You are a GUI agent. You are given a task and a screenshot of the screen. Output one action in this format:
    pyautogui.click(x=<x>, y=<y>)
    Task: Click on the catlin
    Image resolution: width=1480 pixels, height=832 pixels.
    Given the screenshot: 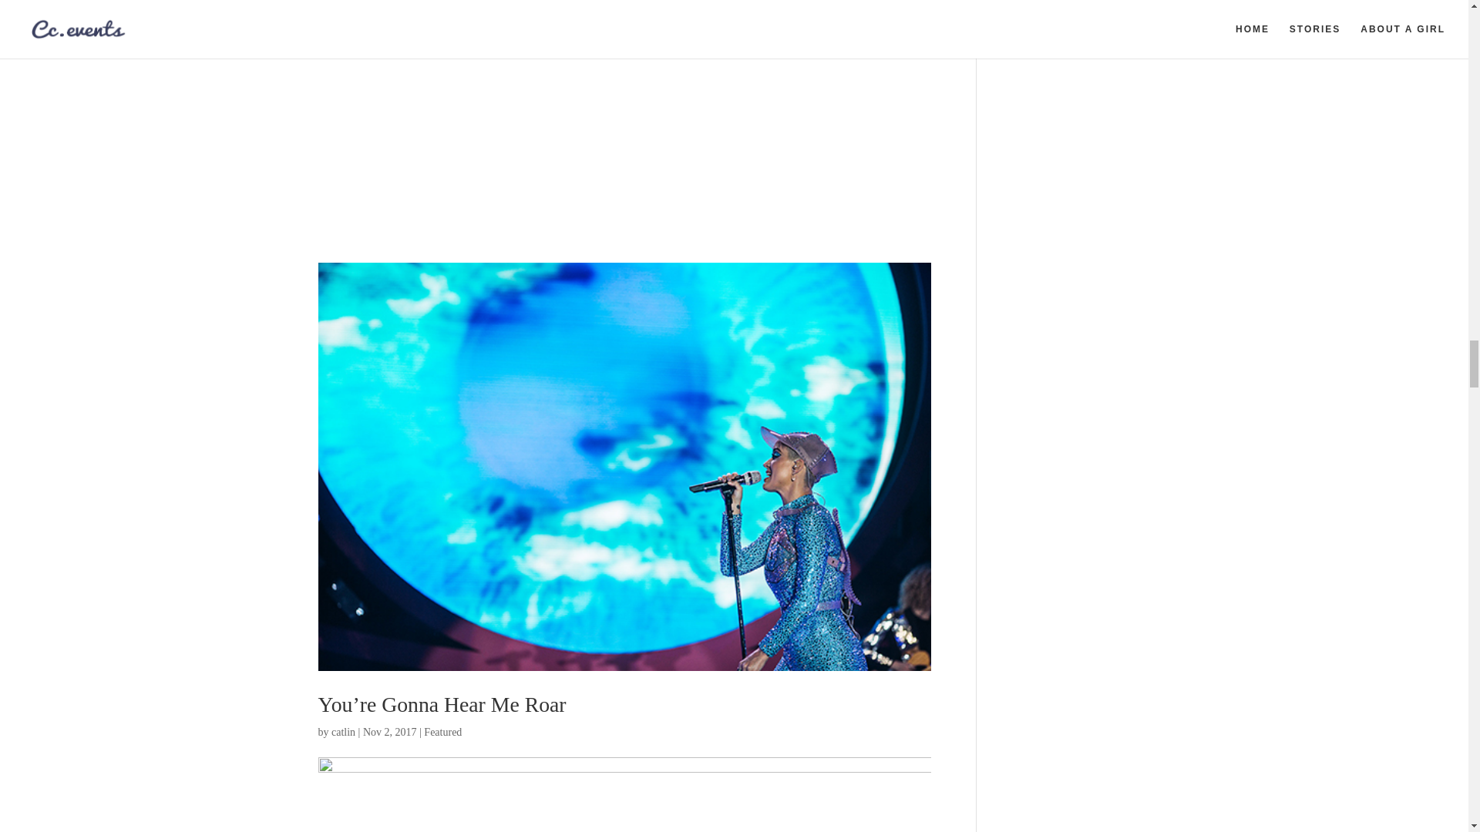 What is the action you would take?
    pyautogui.click(x=343, y=732)
    